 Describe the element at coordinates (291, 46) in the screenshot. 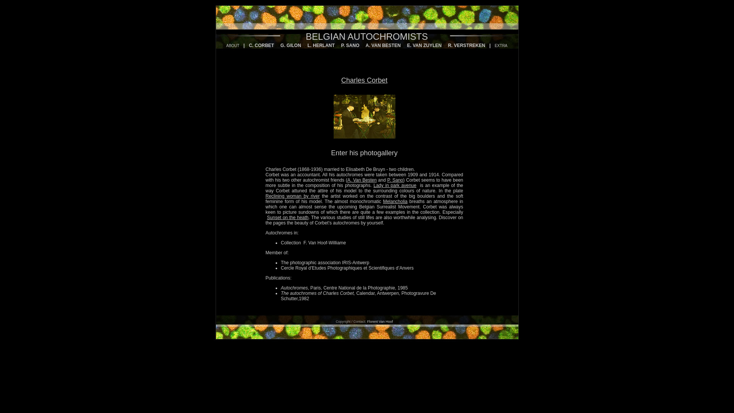

I see `G. GILON` at that location.